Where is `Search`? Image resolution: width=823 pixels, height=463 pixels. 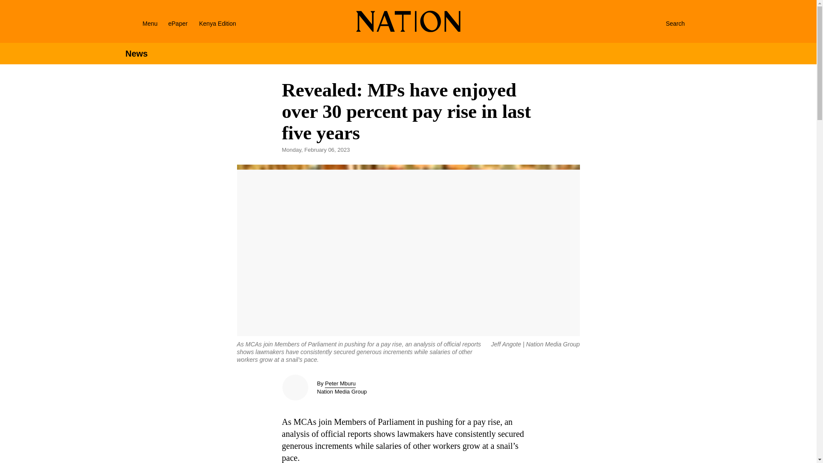 Search is located at coordinates (666, 23).